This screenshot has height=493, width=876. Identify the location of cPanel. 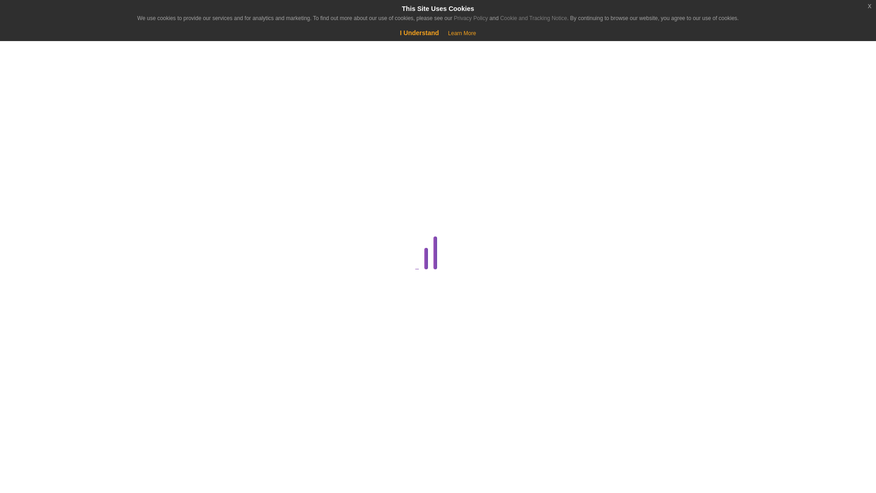
(169, 254).